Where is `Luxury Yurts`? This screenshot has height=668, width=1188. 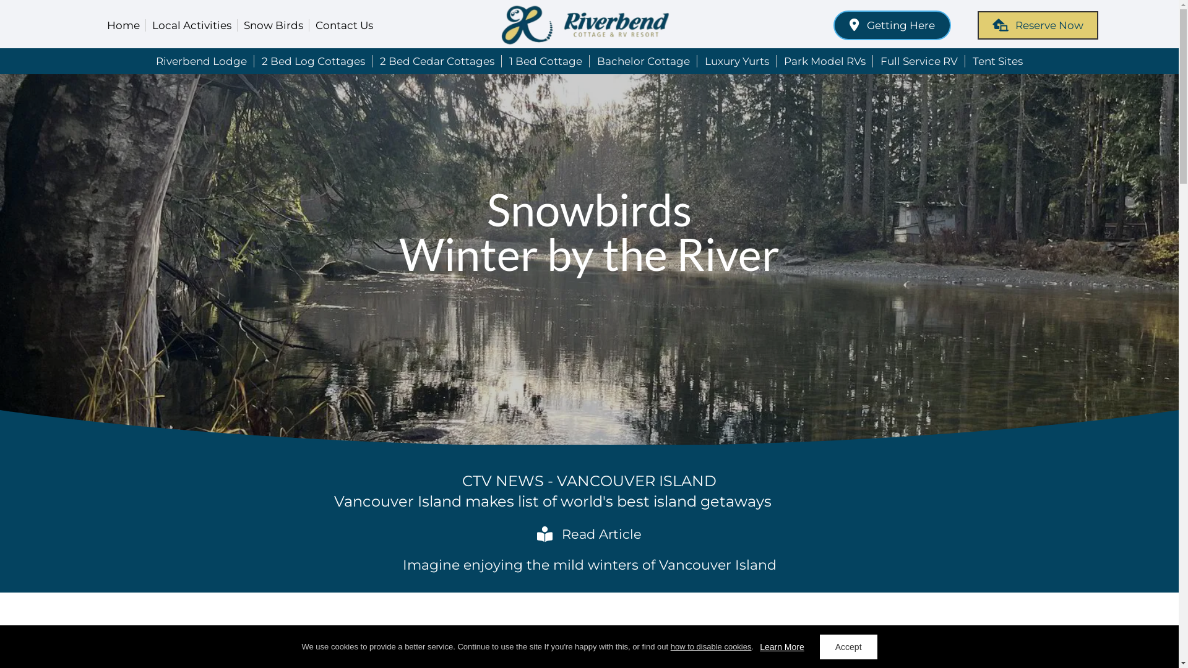 Luxury Yurts is located at coordinates (737, 61).